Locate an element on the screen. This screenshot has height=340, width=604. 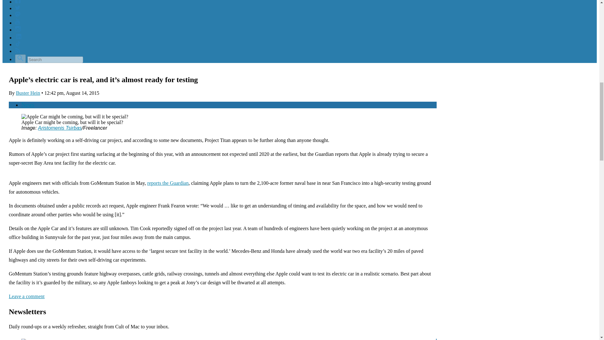
Posts by Buster Hein is located at coordinates (28, 93).